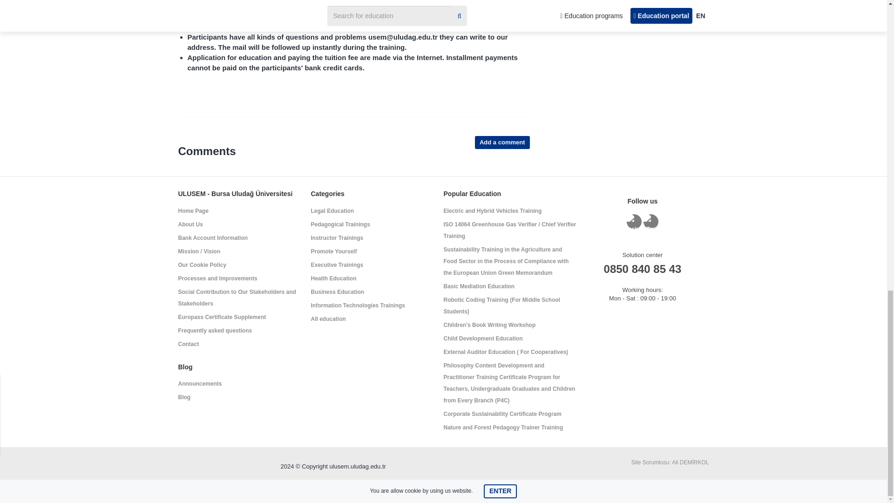 Image resolution: width=894 pixels, height=503 pixels. I want to click on Bank Account Information, so click(212, 238).